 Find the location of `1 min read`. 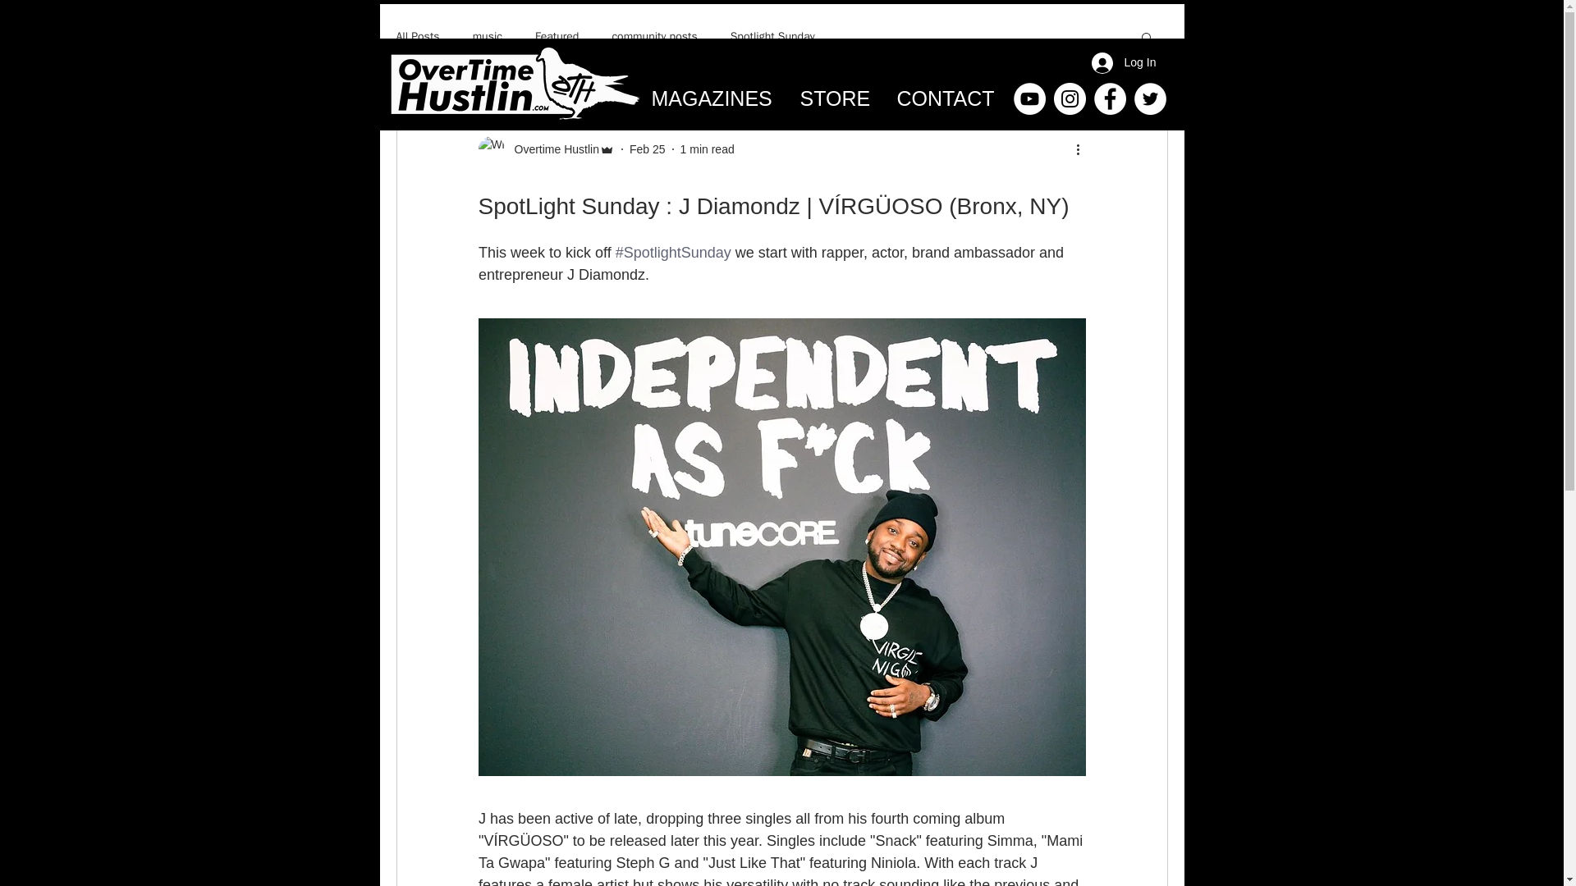

1 min read is located at coordinates (708, 149).